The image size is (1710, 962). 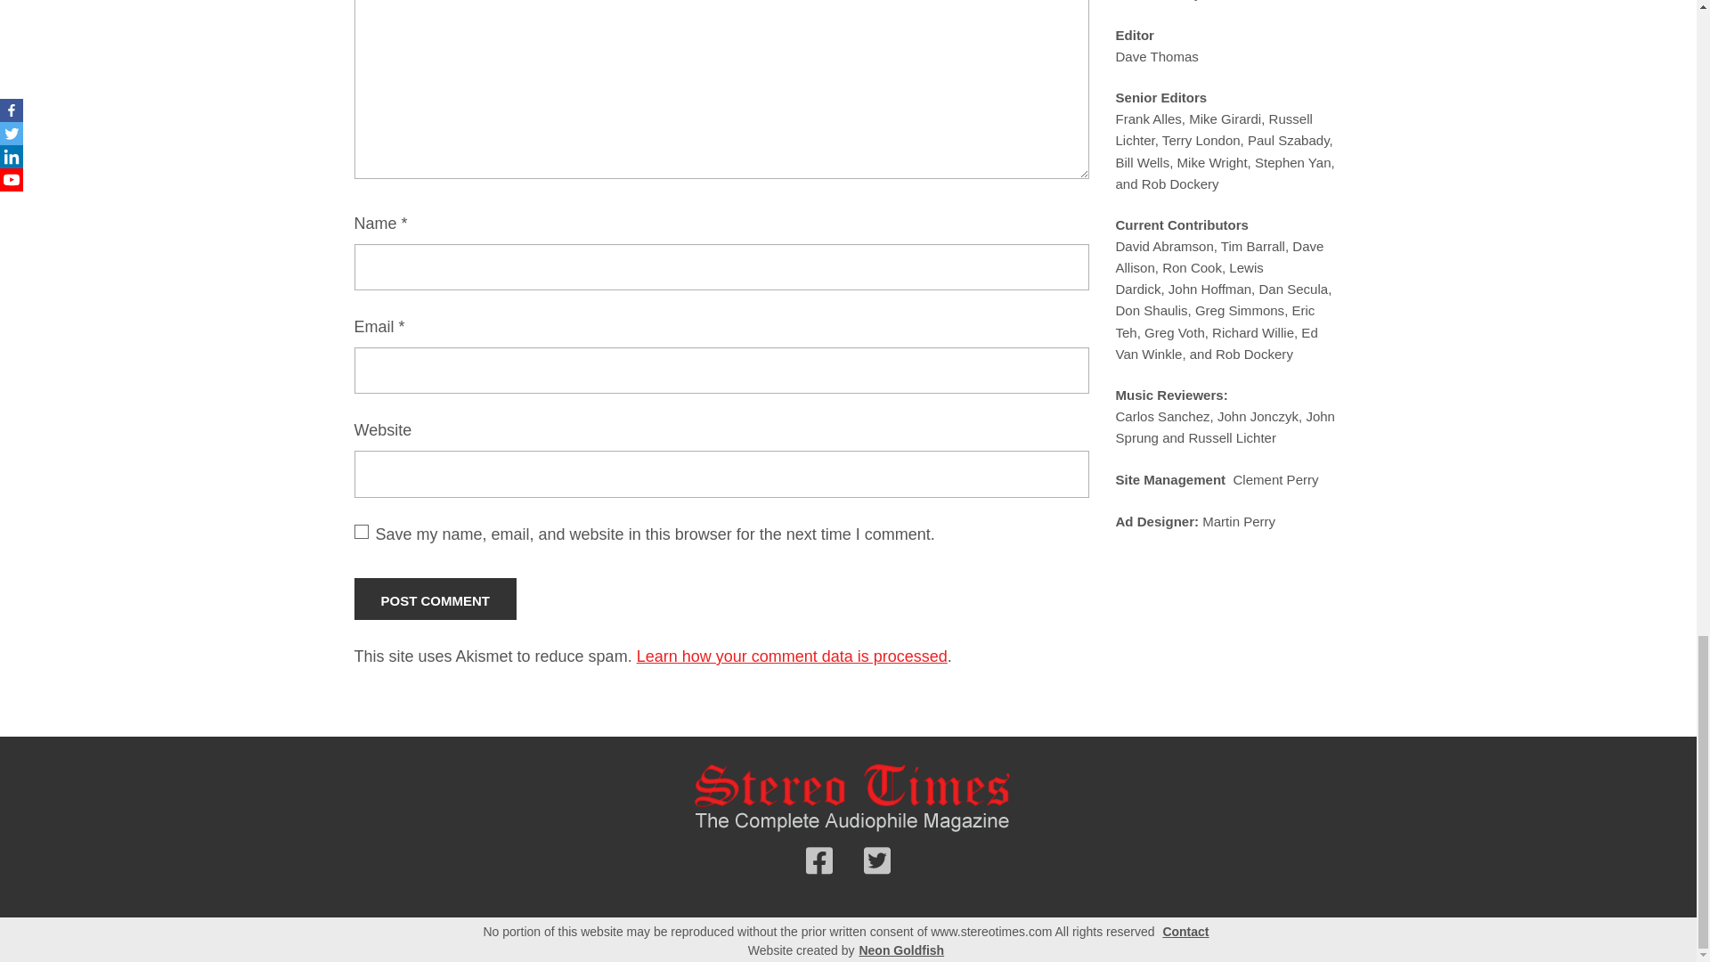 What do you see at coordinates (901, 950) in the screenshot?
I see `Neon Goldfish` at bounding box center [901, 950].